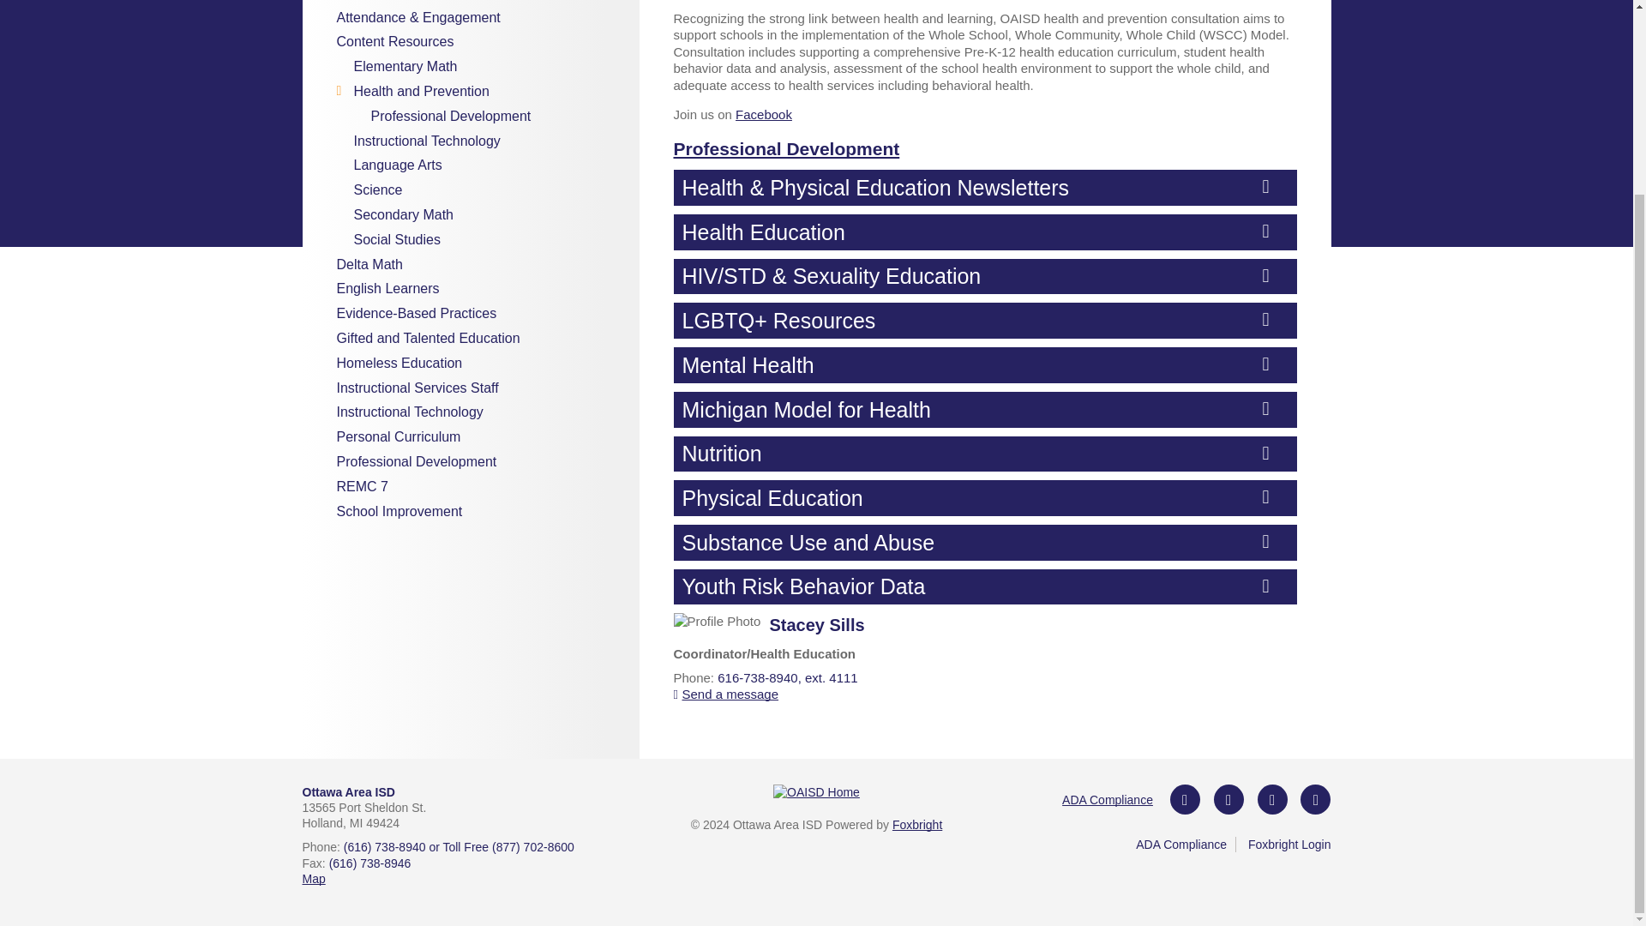  Describe the element at coordinates (1229, 799) in the screenshot. I see `Instagram` at that location.